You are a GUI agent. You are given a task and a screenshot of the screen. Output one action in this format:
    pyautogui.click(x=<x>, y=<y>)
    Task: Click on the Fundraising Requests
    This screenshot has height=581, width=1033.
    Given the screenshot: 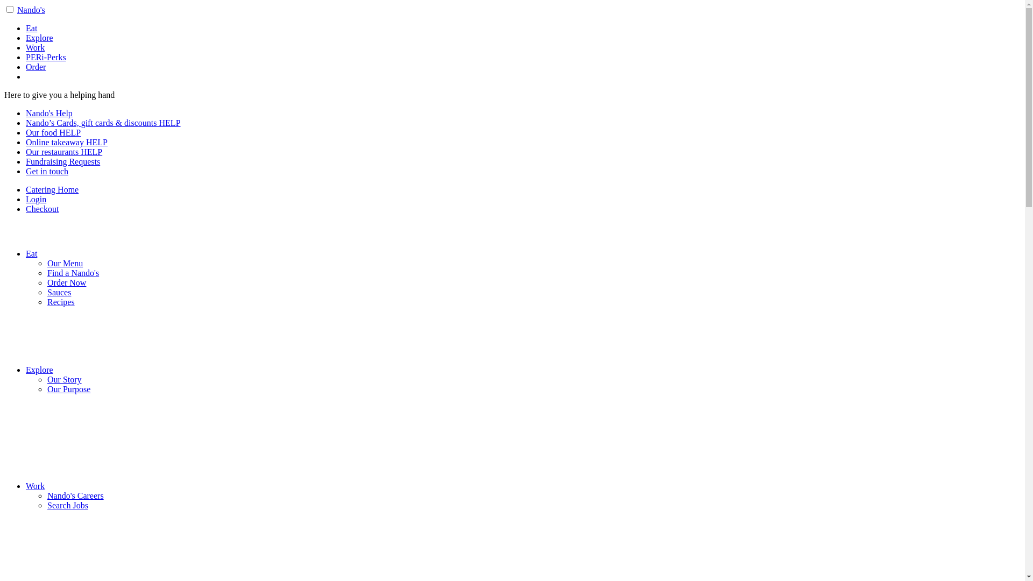 What is the action you would take?
    pyautogui.click(x=63, y=161)
    